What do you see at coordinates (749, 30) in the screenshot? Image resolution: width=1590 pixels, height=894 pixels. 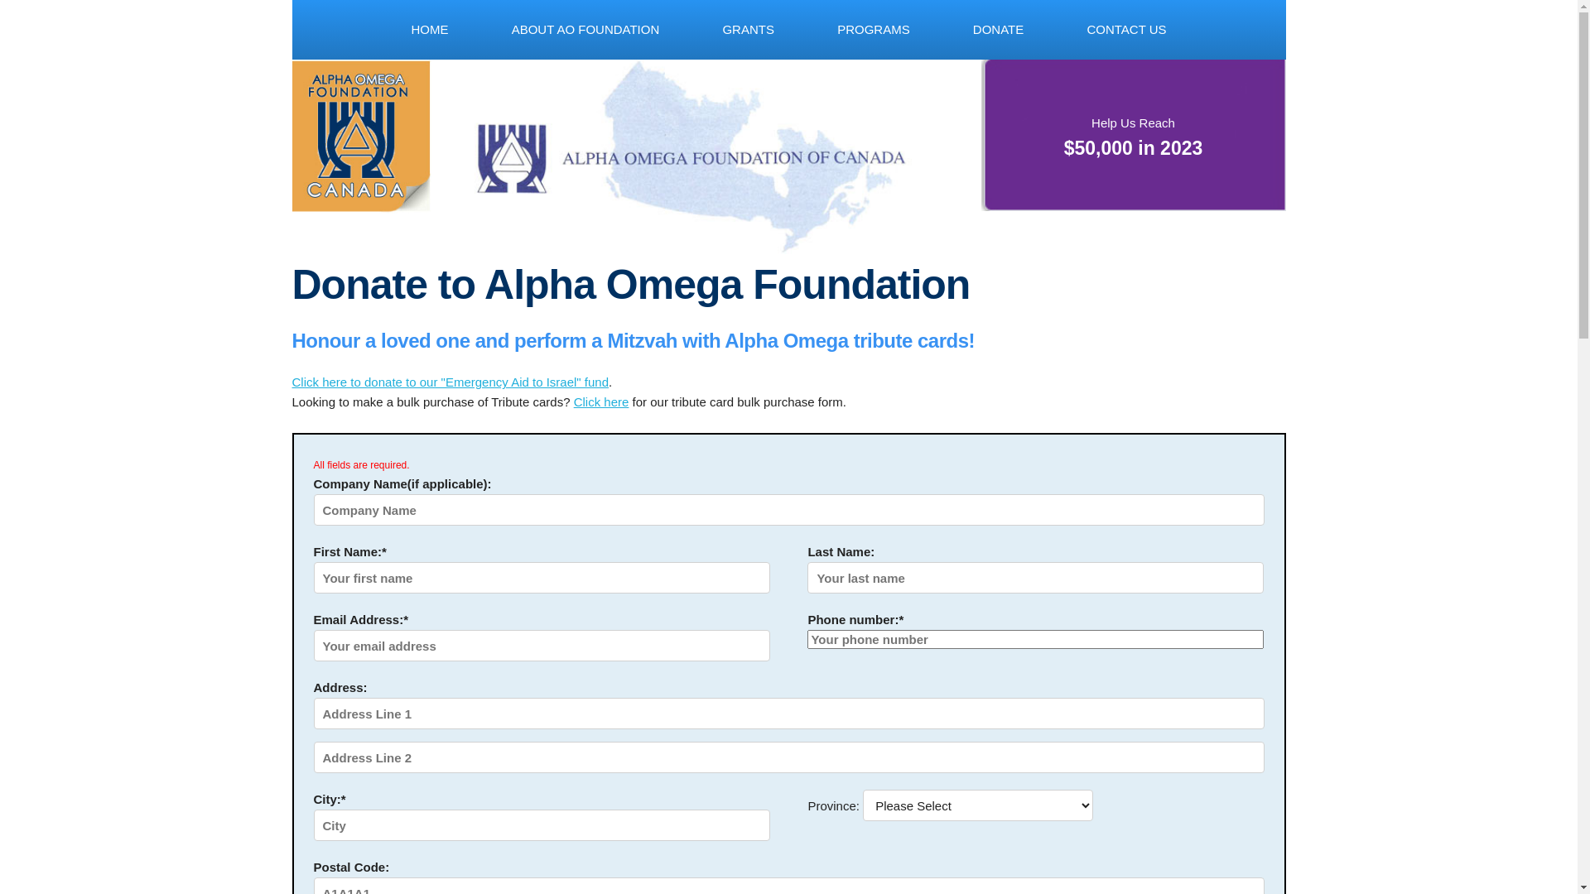 I see `GRANTS` at bounding box center [749, 30].